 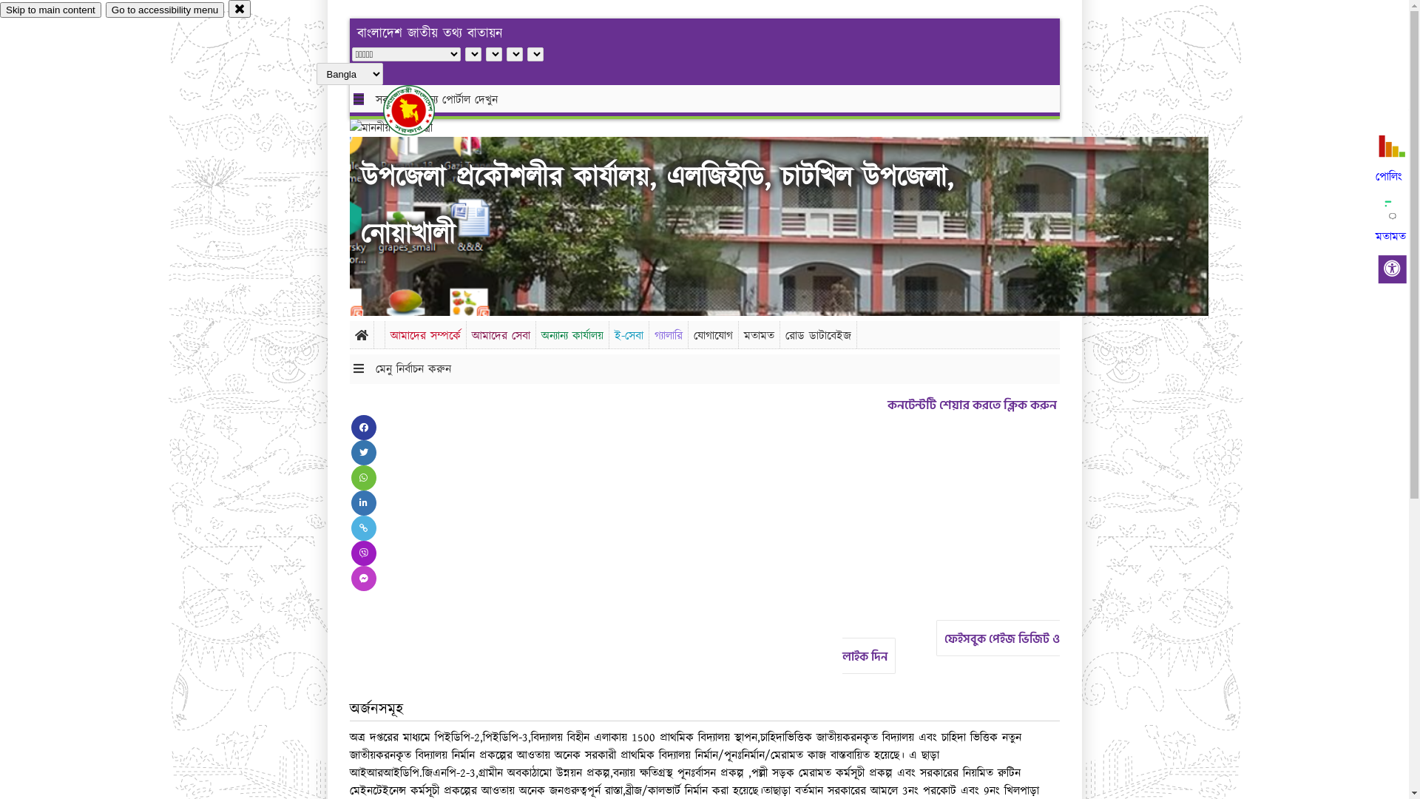 I want to click on 
                
            , so click(x=422, y=110).